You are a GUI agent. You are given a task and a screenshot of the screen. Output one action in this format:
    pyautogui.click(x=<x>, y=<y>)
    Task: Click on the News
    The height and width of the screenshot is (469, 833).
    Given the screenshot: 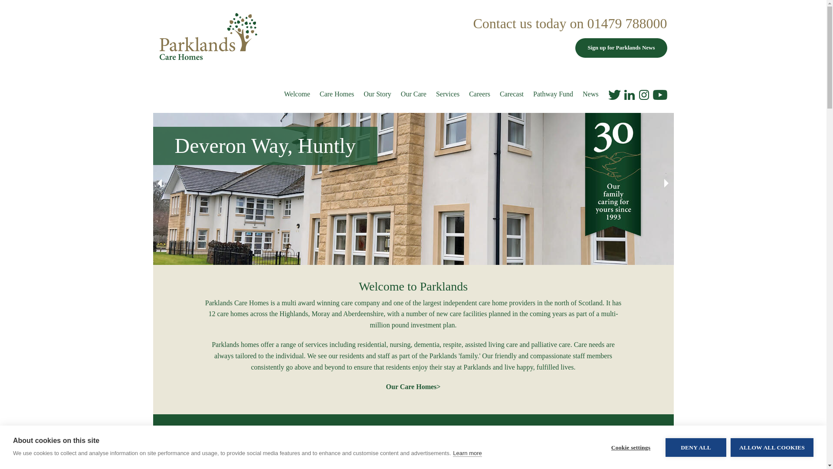 What is the action you would take?
    pyautogui.click(x=590, y=94)
    